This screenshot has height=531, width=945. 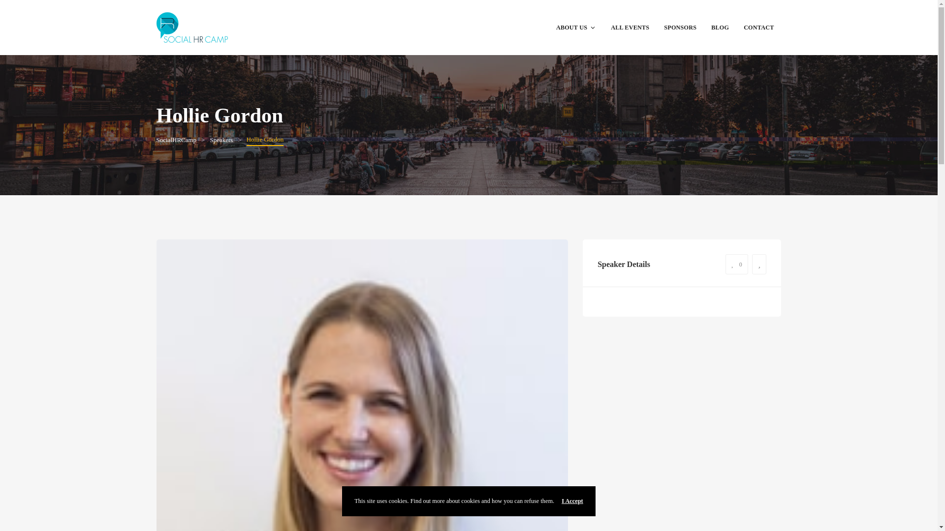 I want to click on Go to SocialHRCamp., so click(x=176, y=140).